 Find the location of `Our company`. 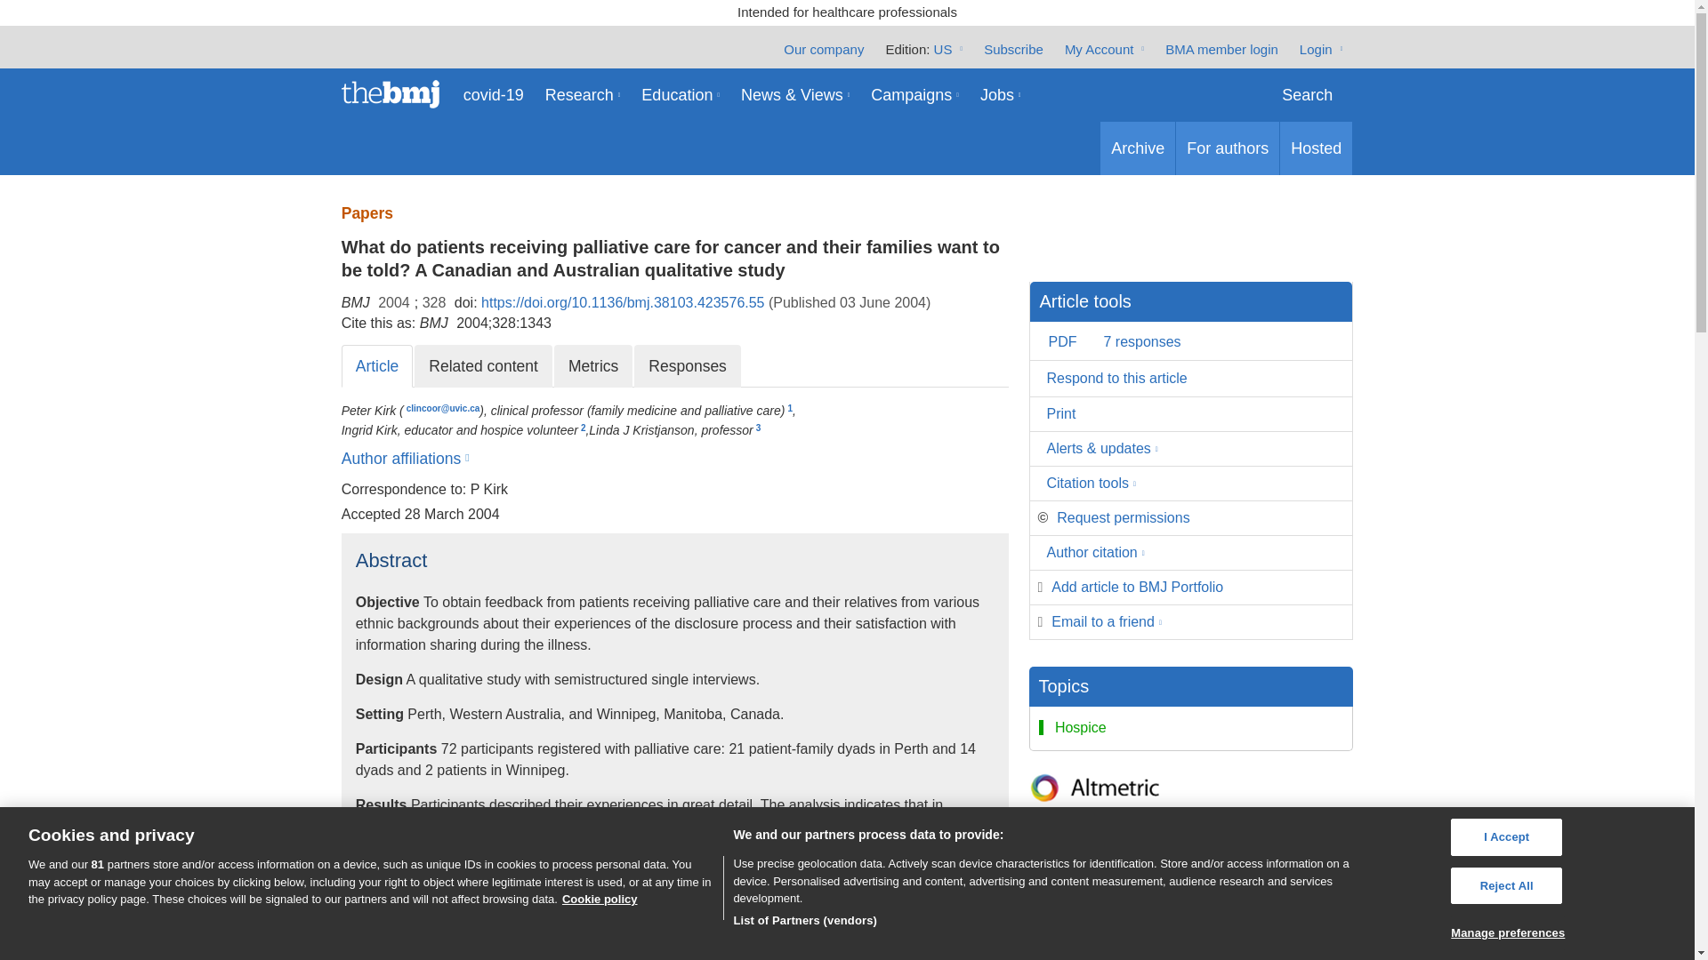

Our company is located at coordinates (824, 48).